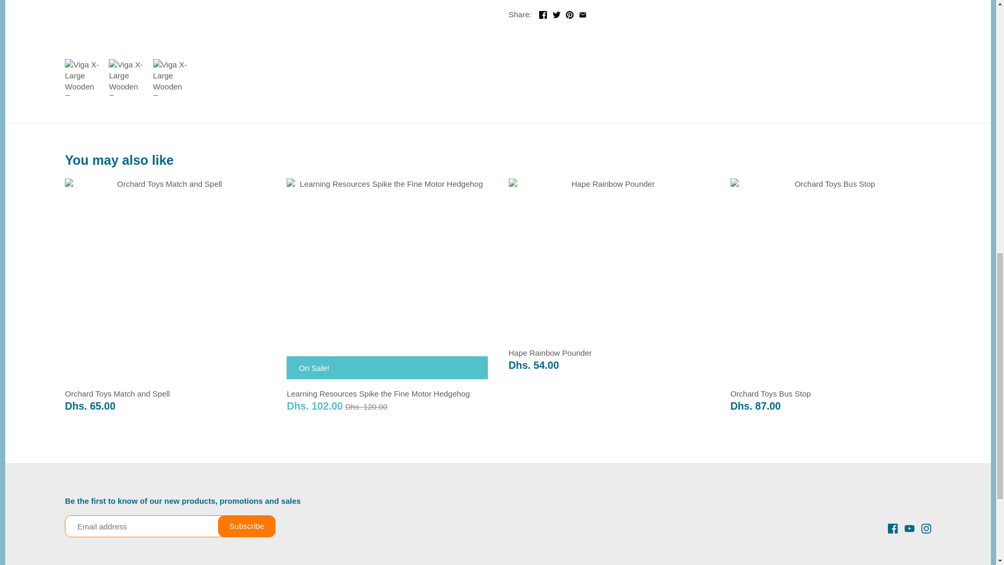 This screenshot has width=1004, height=565. Describe the element at coordinates (909, 527) in the screenshot. I see `Youtube` at that location.